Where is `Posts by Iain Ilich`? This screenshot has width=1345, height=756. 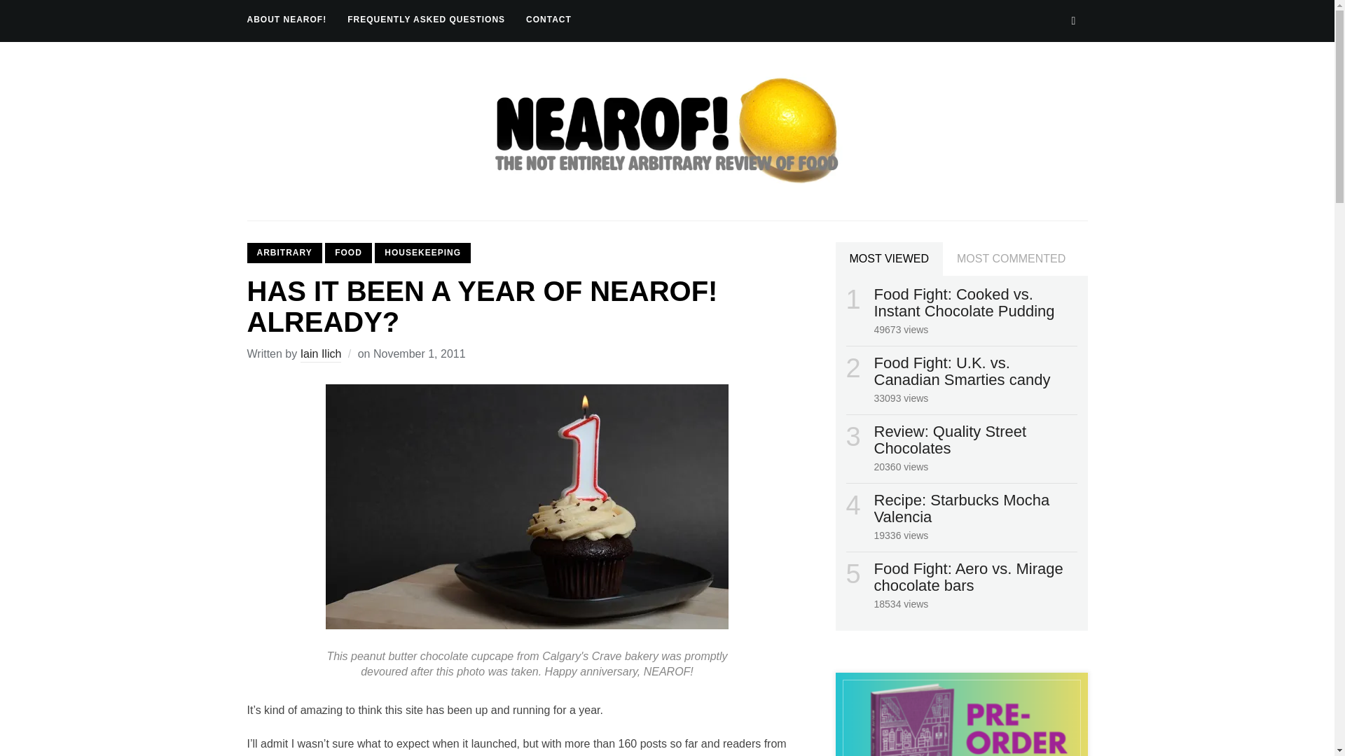 Posts by Iain Ilich is located at coordinates (321, 355).